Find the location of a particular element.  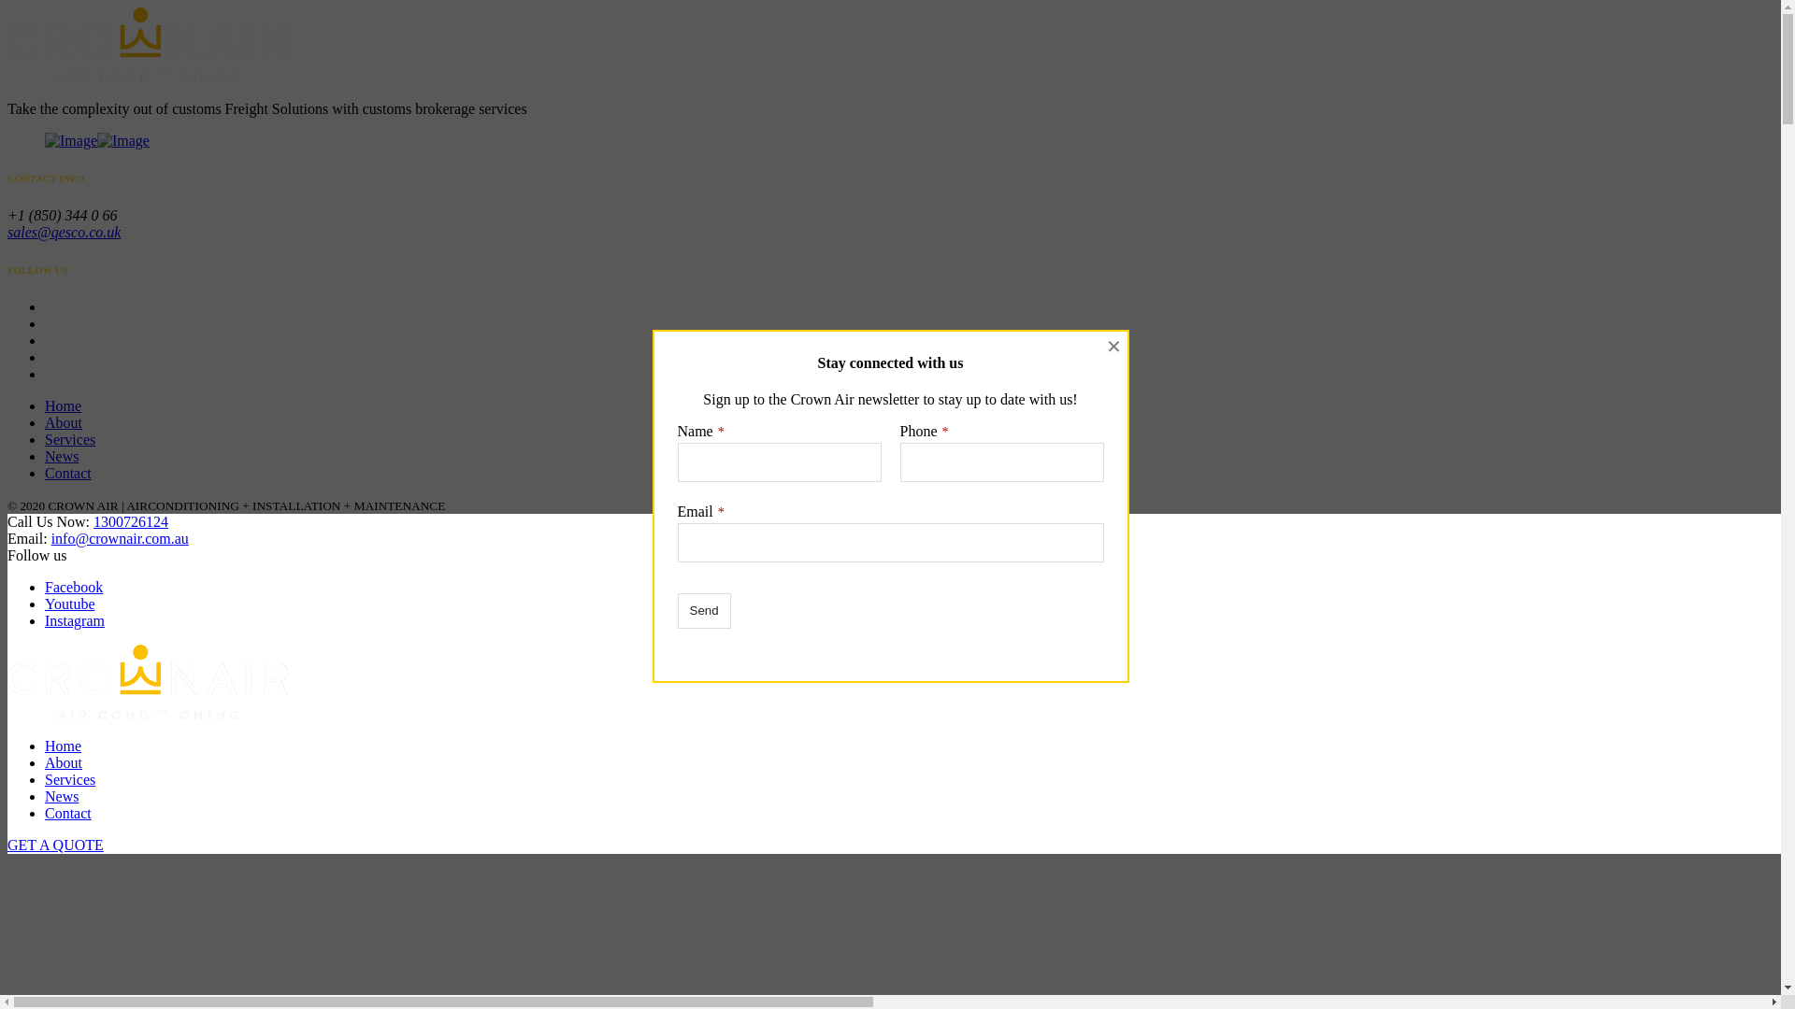

Services is located at coordinates (70, 439).